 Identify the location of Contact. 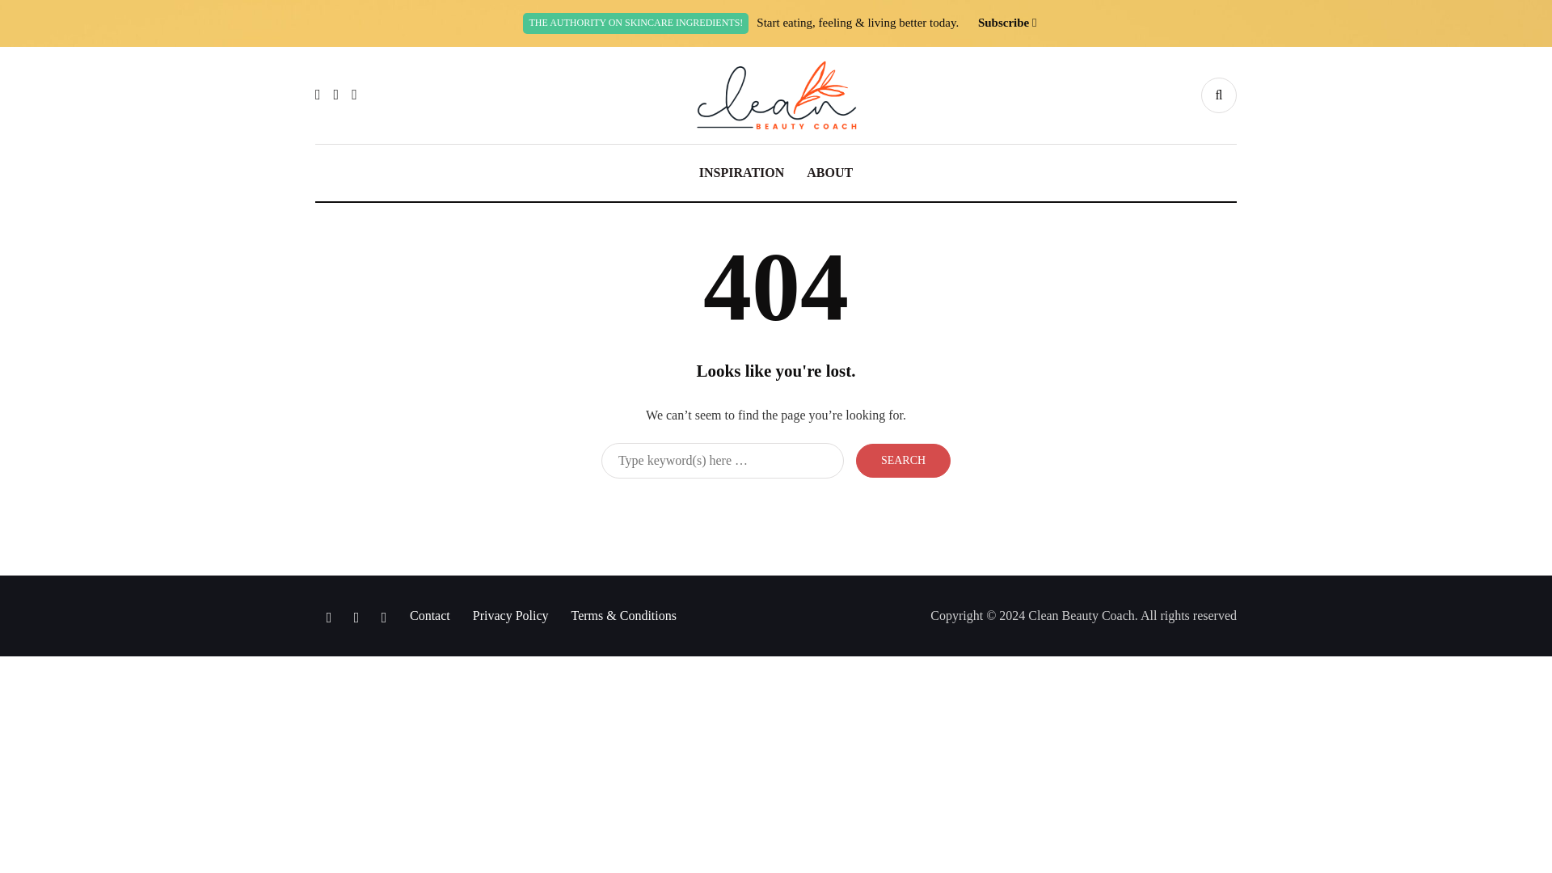
(429, 615).